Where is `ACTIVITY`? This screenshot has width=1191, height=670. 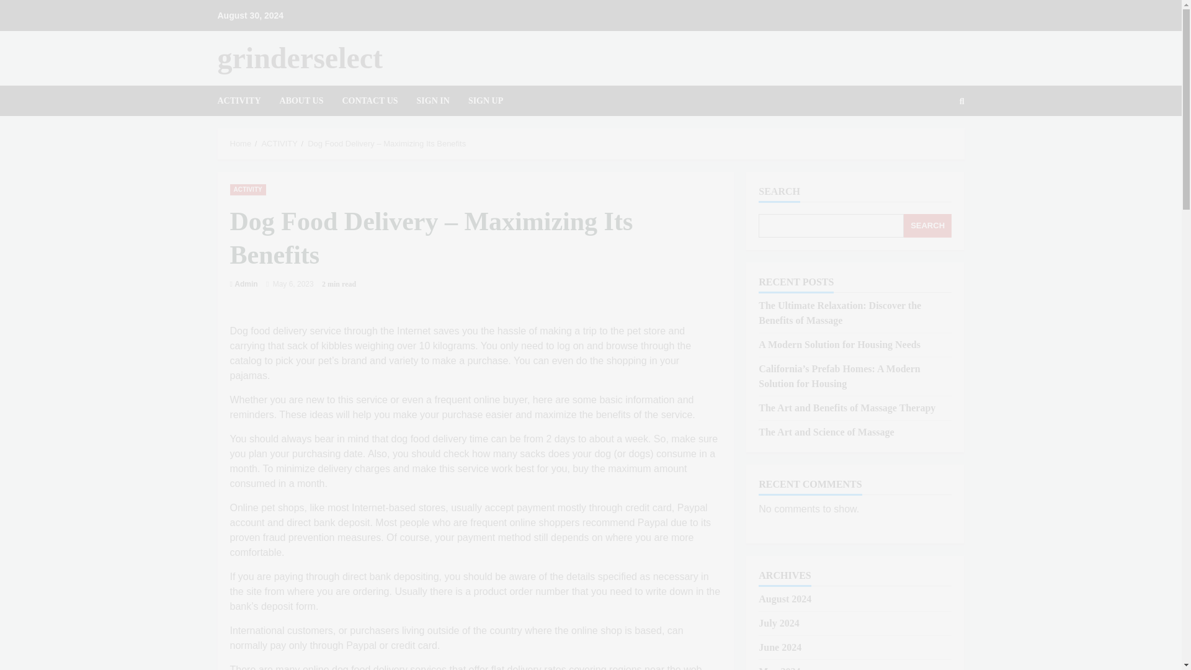
ACTIVITY is located at coordinates (279, 143).